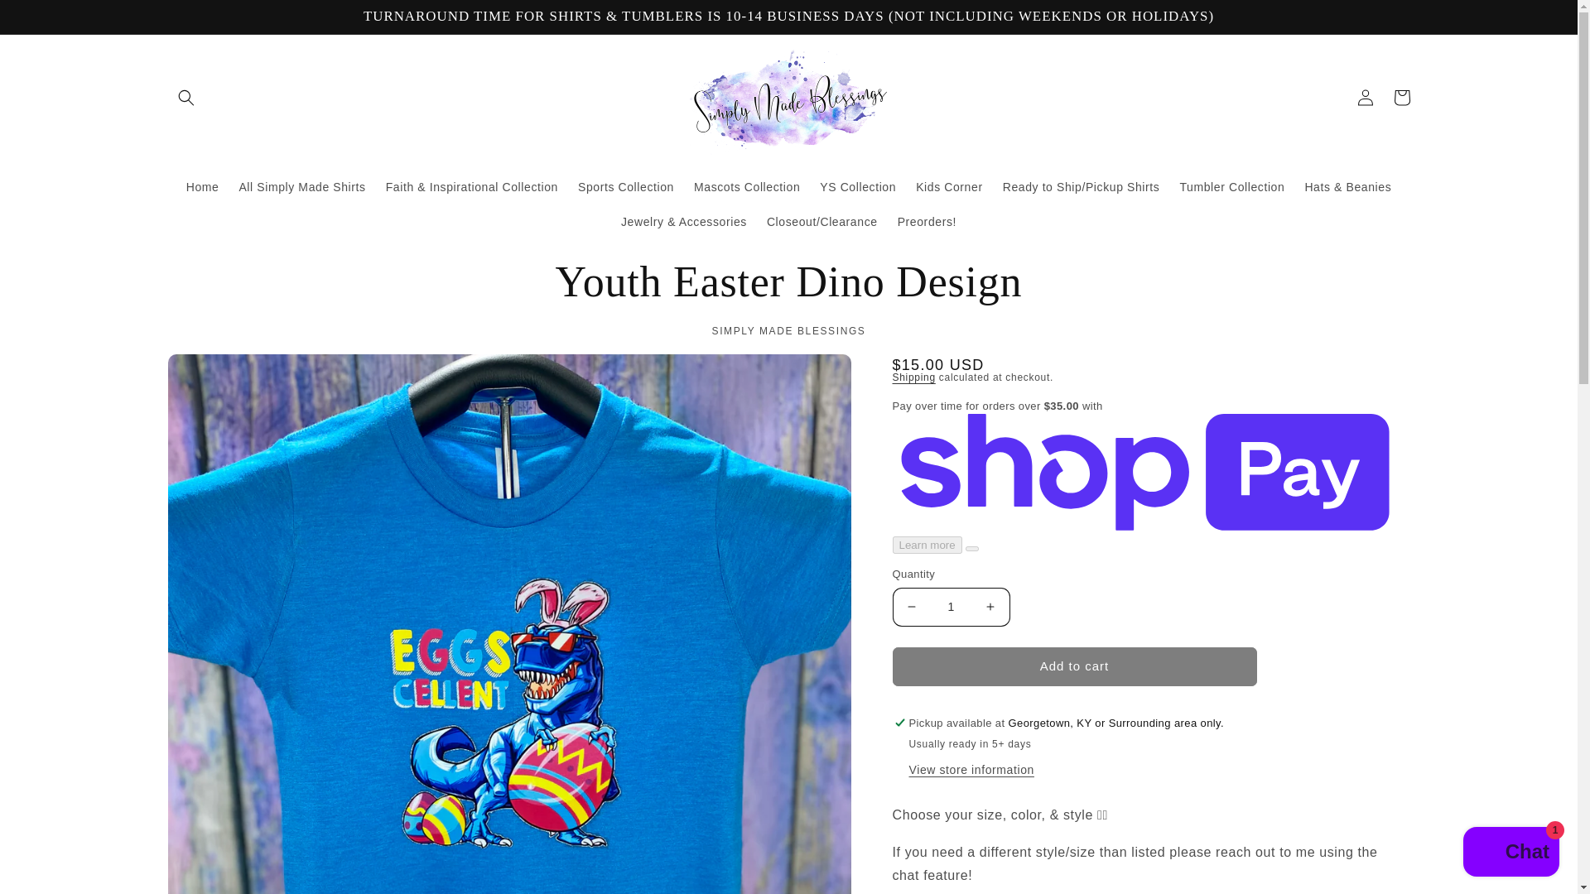  What do you see at coordinates (50, 19) in the screenshot?
I see `Skip to content` at bounding box center [50, 19].